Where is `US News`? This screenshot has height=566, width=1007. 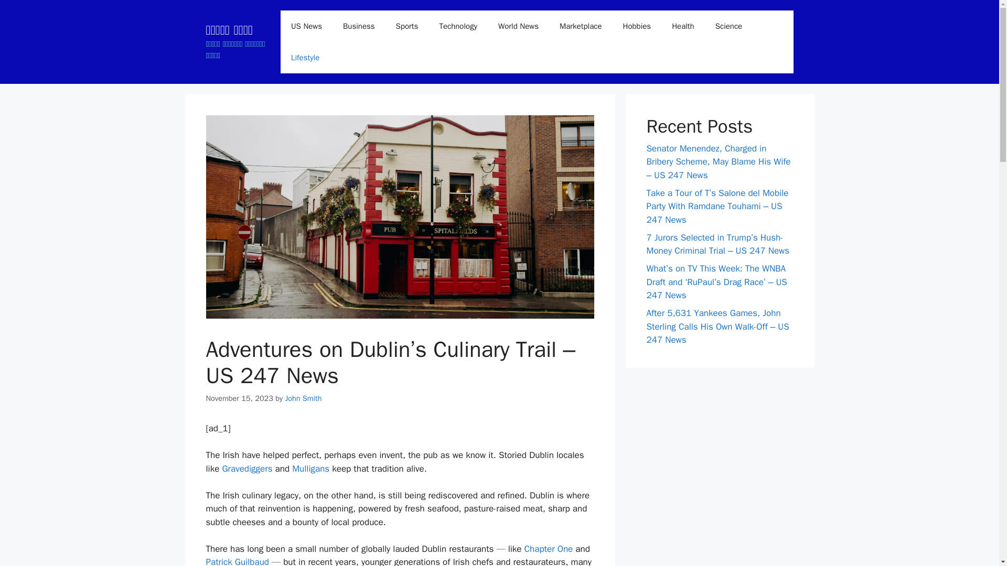 US News is located at coordinates (306, 26).